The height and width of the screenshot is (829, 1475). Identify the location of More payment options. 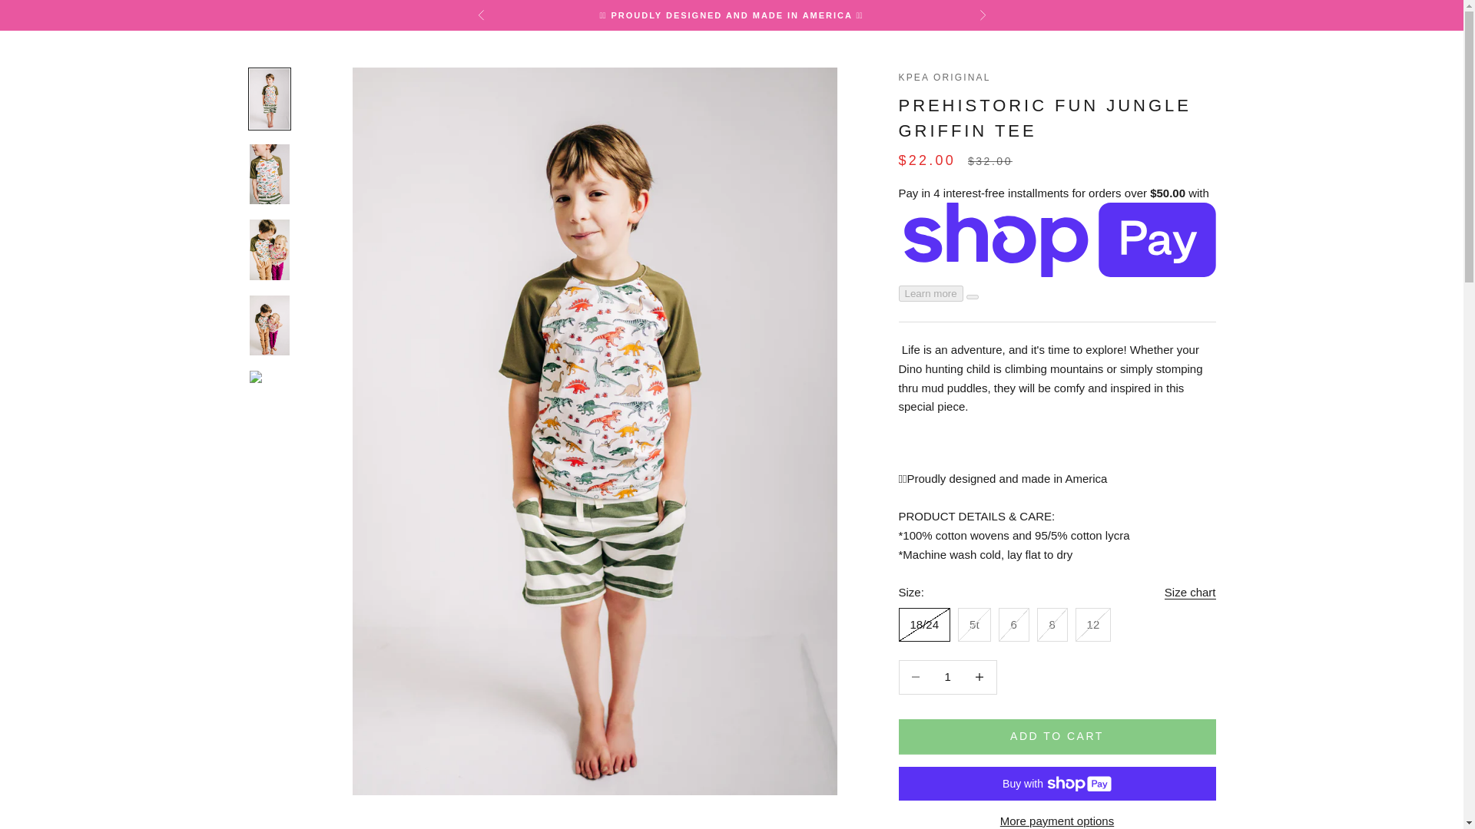
(1057, 821).